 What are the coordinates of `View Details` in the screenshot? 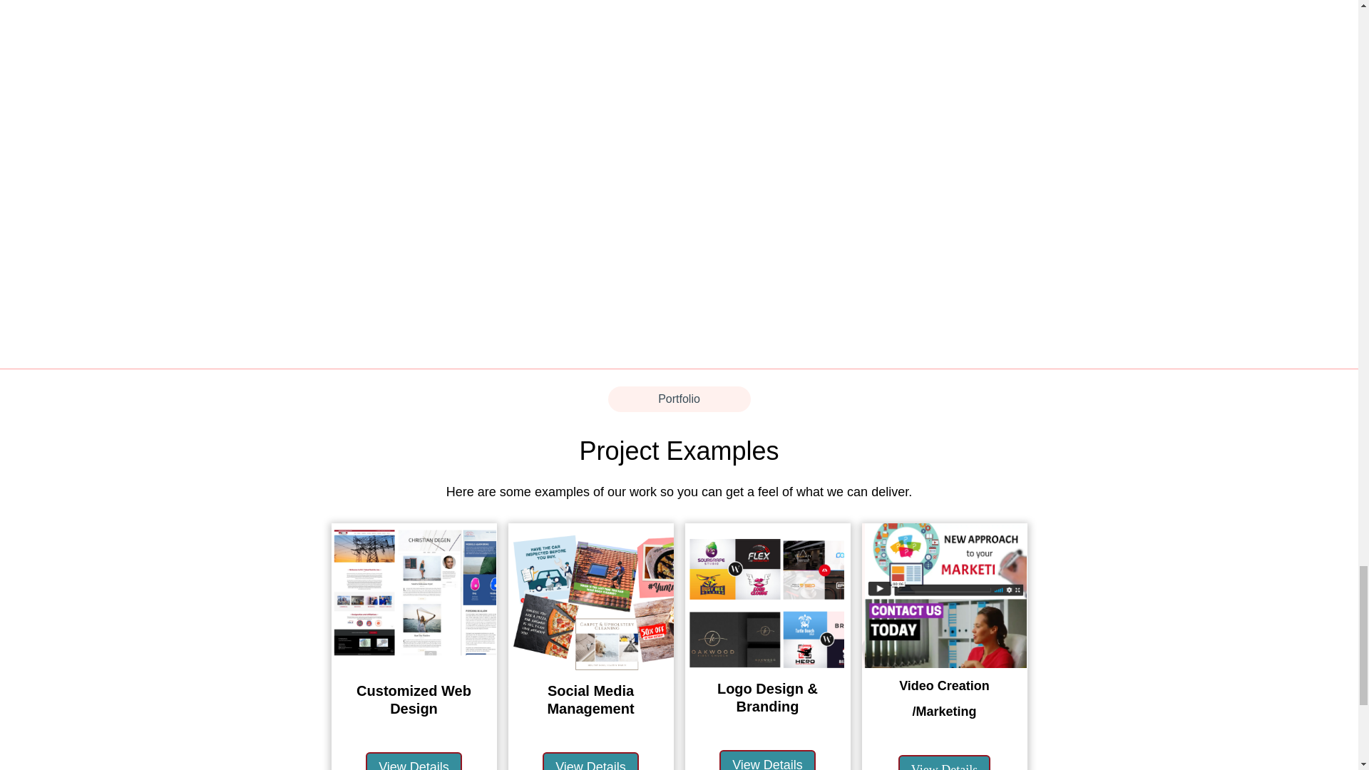 It's located at (590, 761).